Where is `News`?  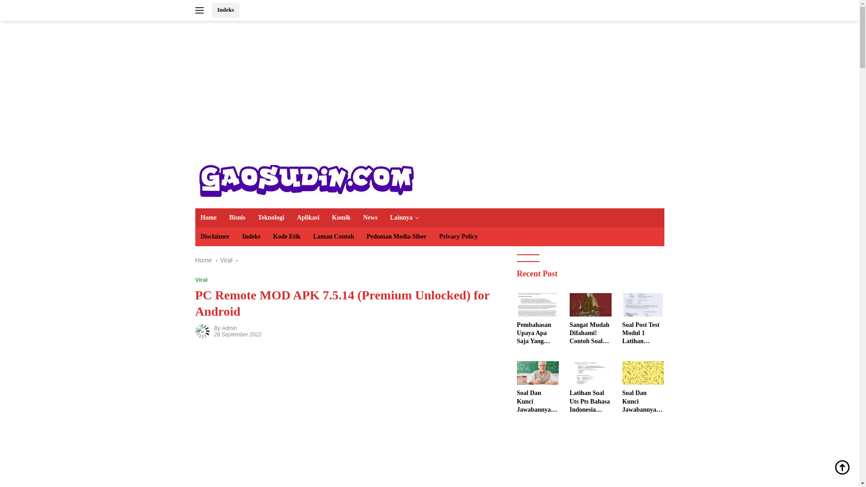
News is located at coordinates (370, 218).